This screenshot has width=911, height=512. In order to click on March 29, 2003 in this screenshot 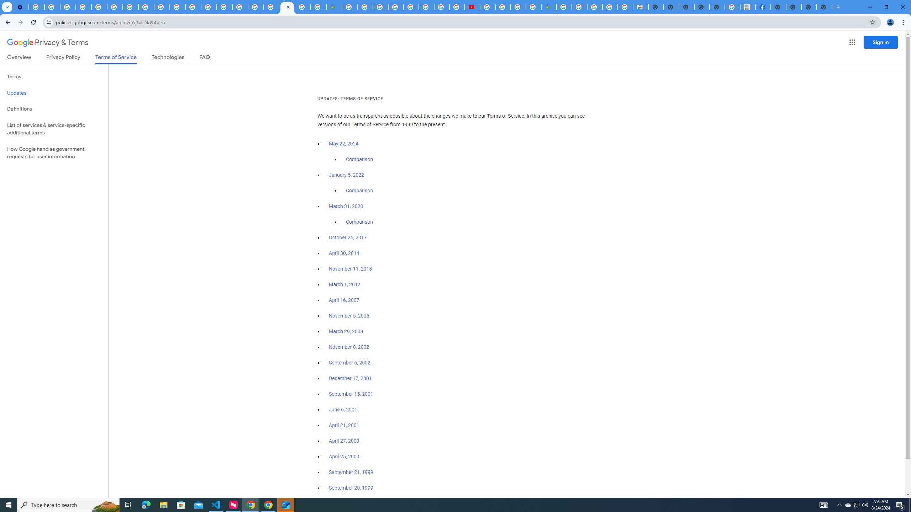, I will do `click(346, 331)`.